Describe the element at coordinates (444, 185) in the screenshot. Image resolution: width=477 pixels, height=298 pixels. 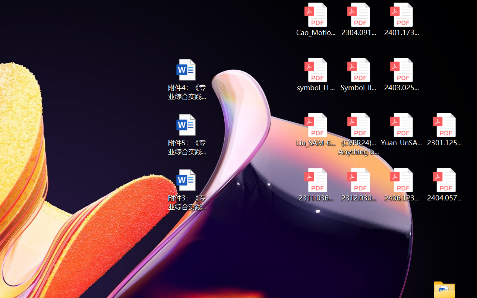
I see `2404.05719v1.pdf` at that location.